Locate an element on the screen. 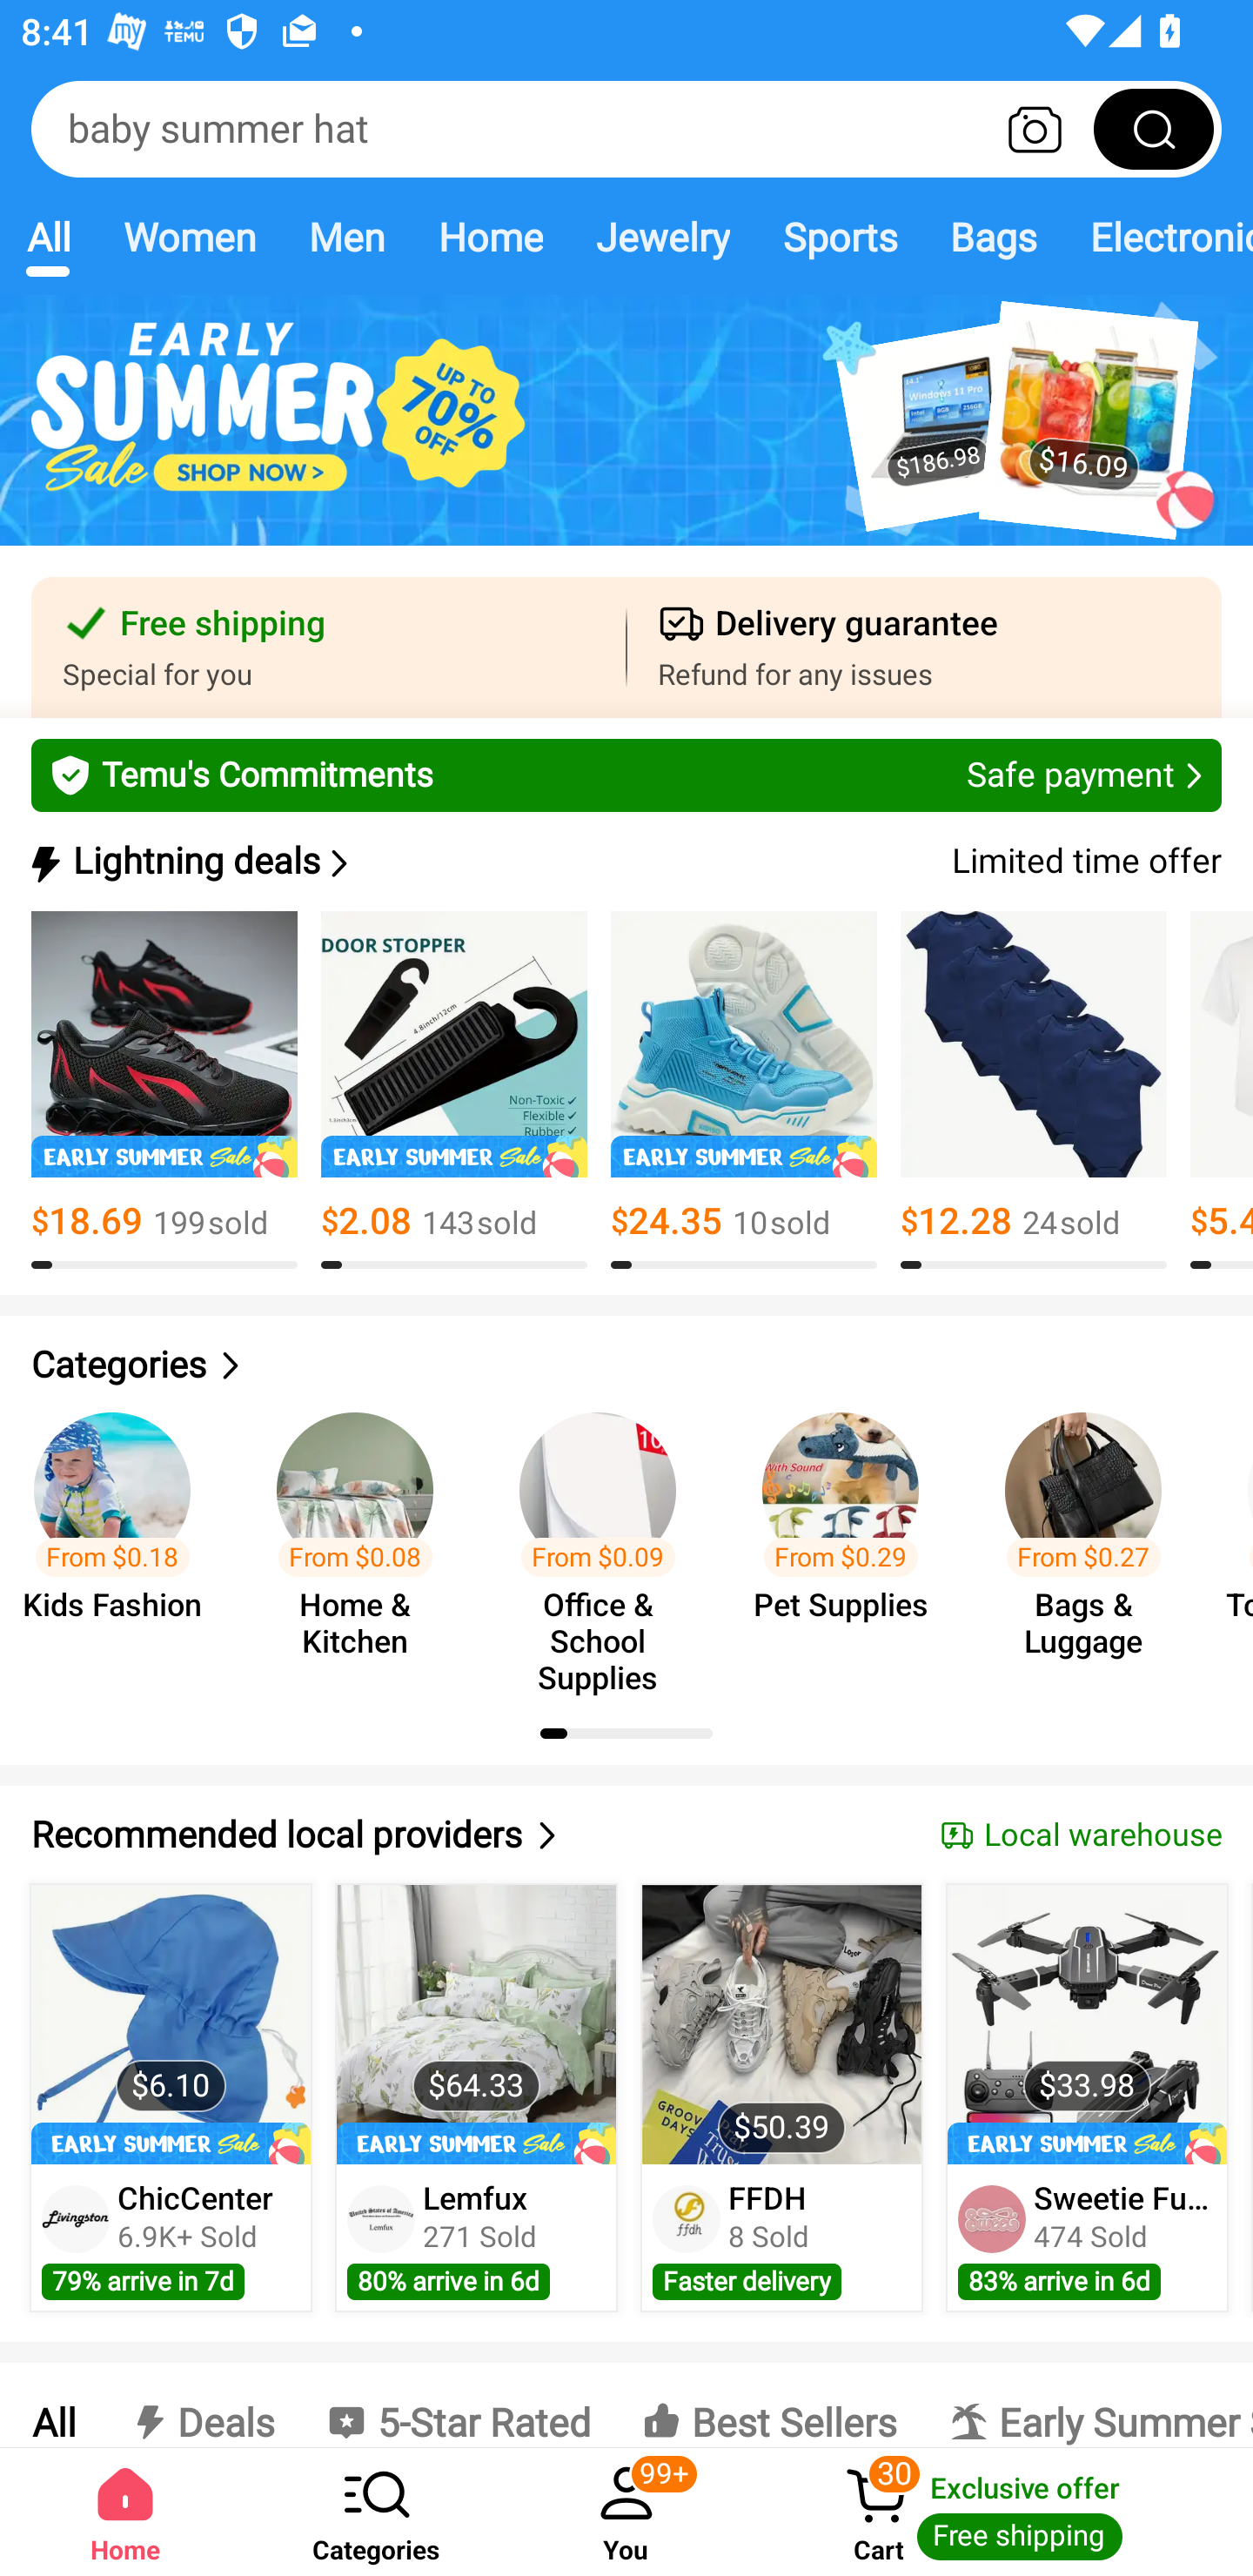 The width and height of the screenshot is (1253, 2576). Lightning deals Lightning deals Limited time offer is located at coordinates (624, 862).